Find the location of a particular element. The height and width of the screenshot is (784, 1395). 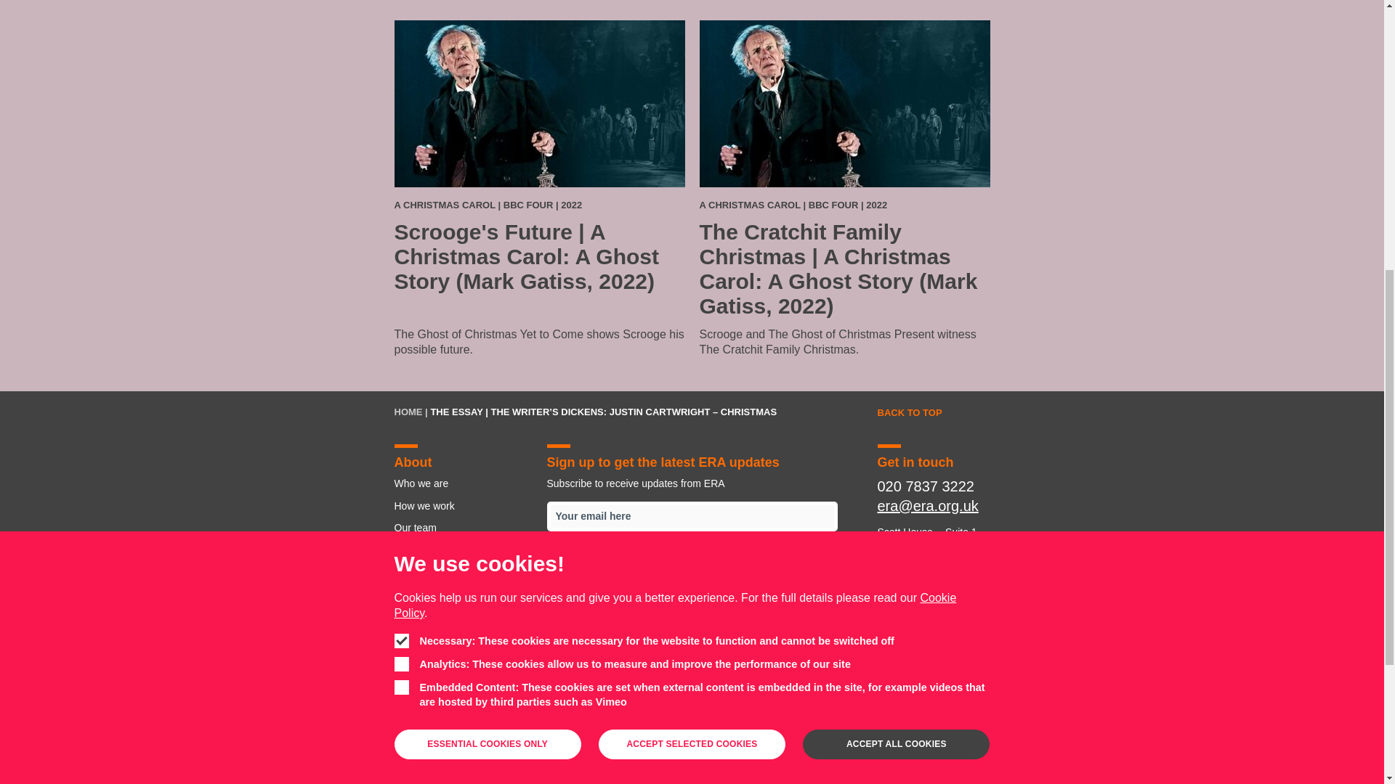

Our team is located at coordinates (533, 724).